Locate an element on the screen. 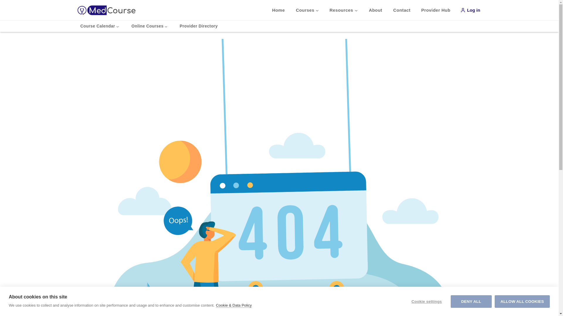 The width and height of the screenshot is (563, 316). Provider Hub is located at coordinates (436, 10).